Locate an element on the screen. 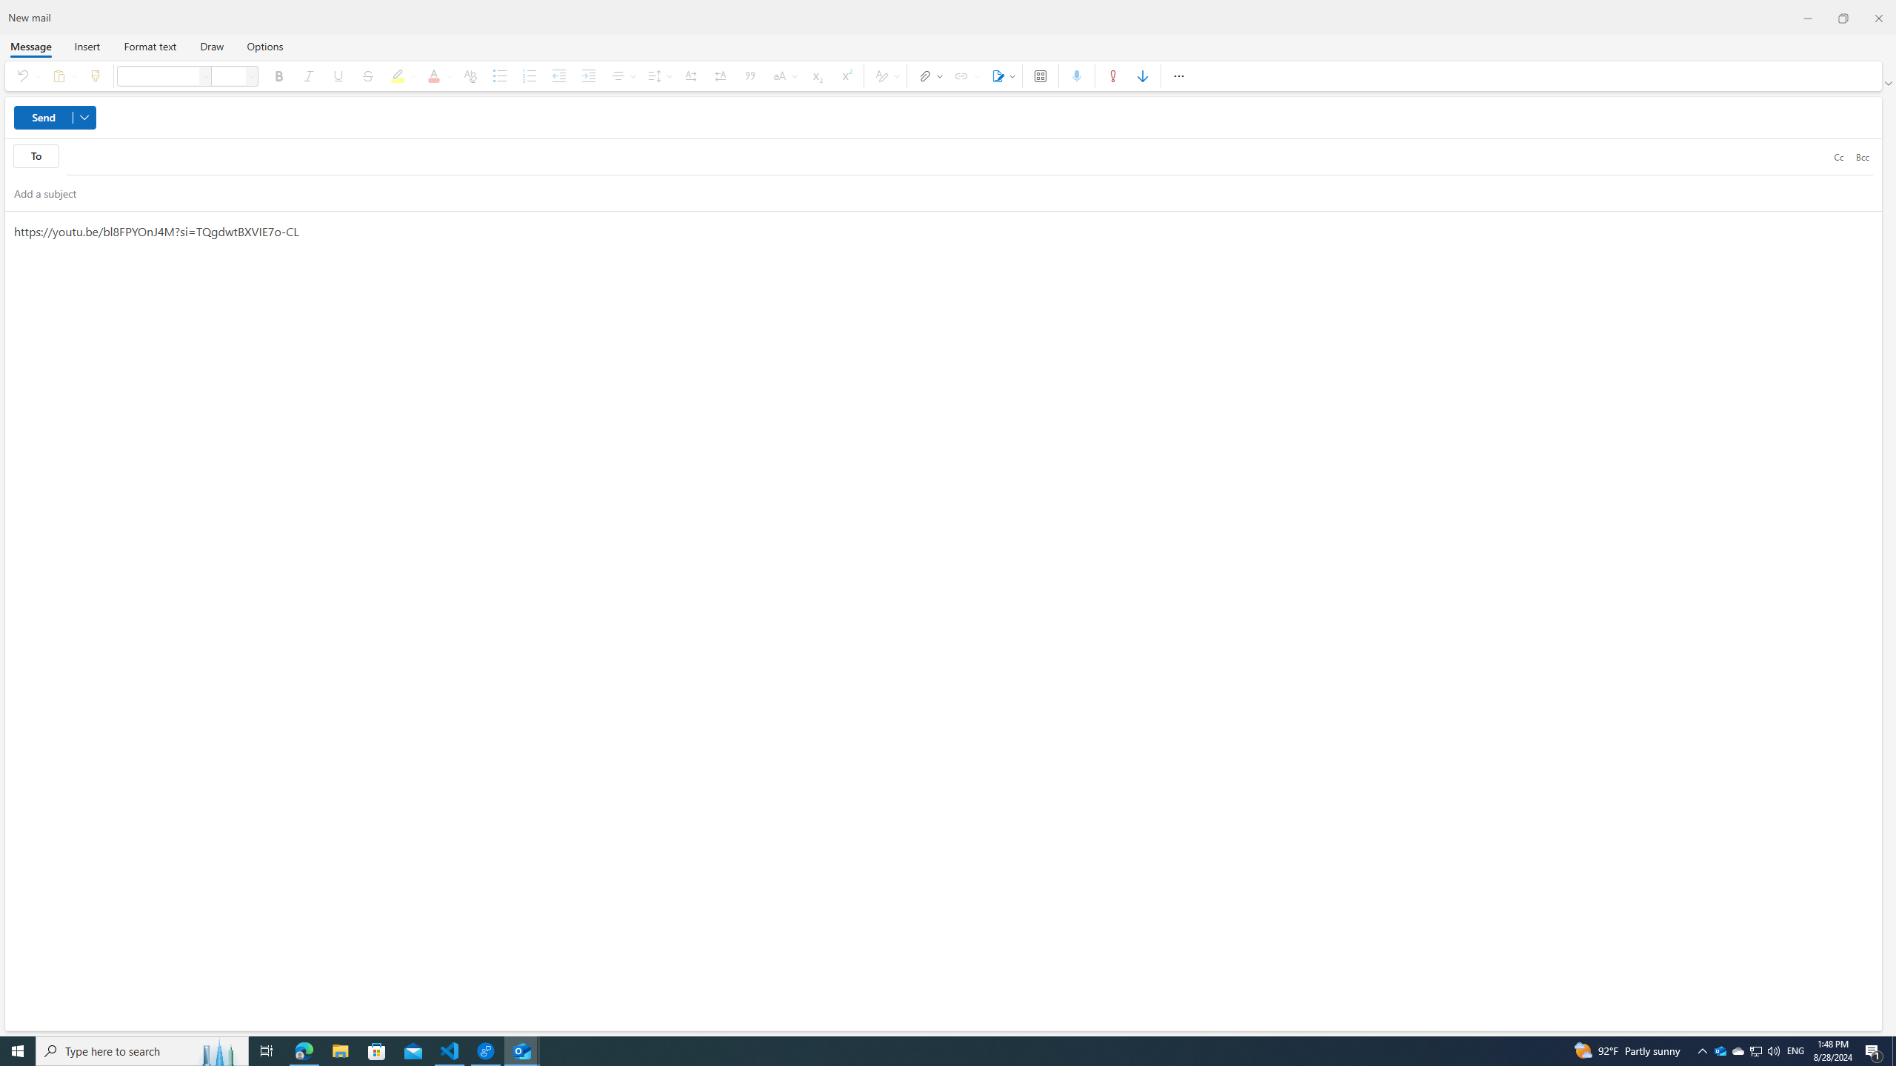  Strikethrough is located at coordinates (367, 76).